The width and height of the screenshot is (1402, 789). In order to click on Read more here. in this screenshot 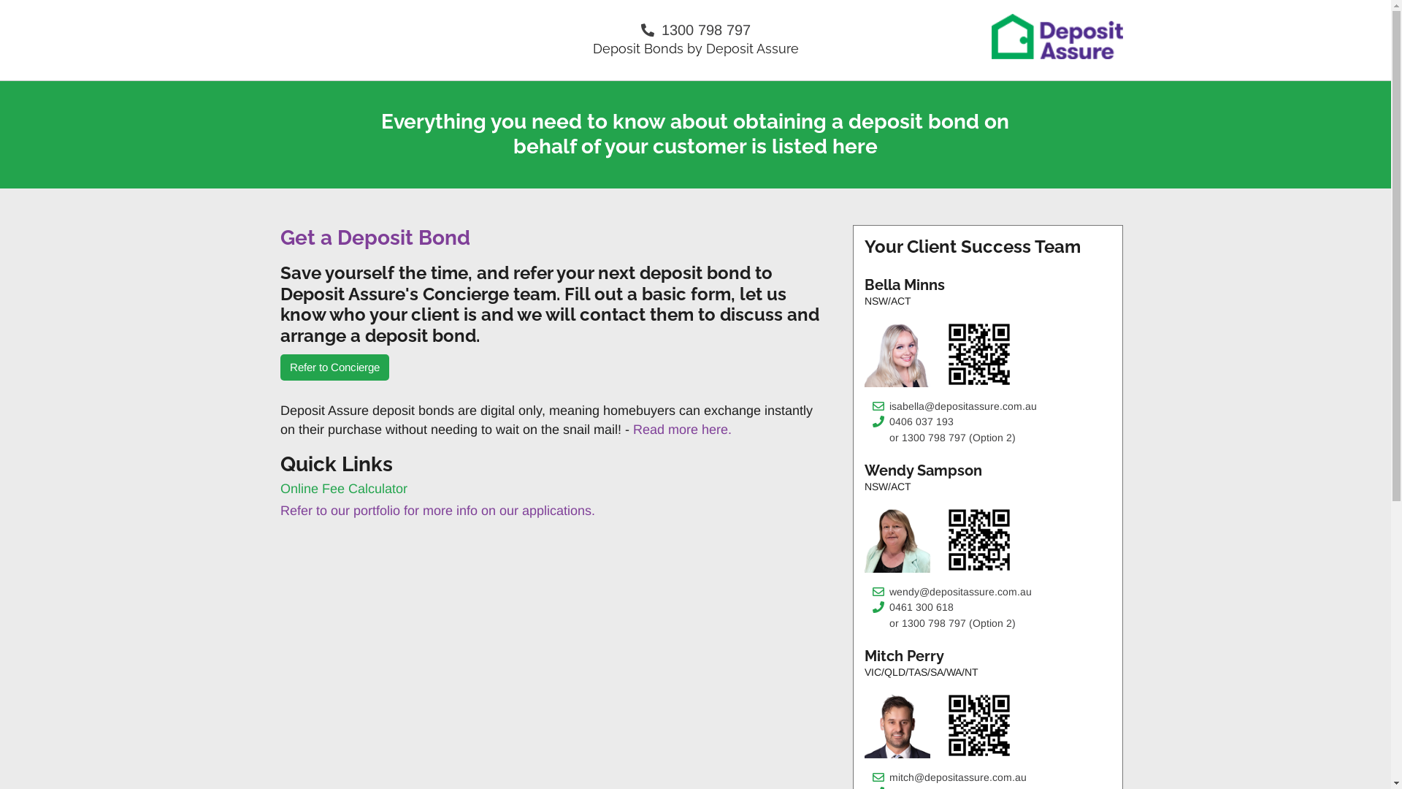, I will do `click(682, 430)`.